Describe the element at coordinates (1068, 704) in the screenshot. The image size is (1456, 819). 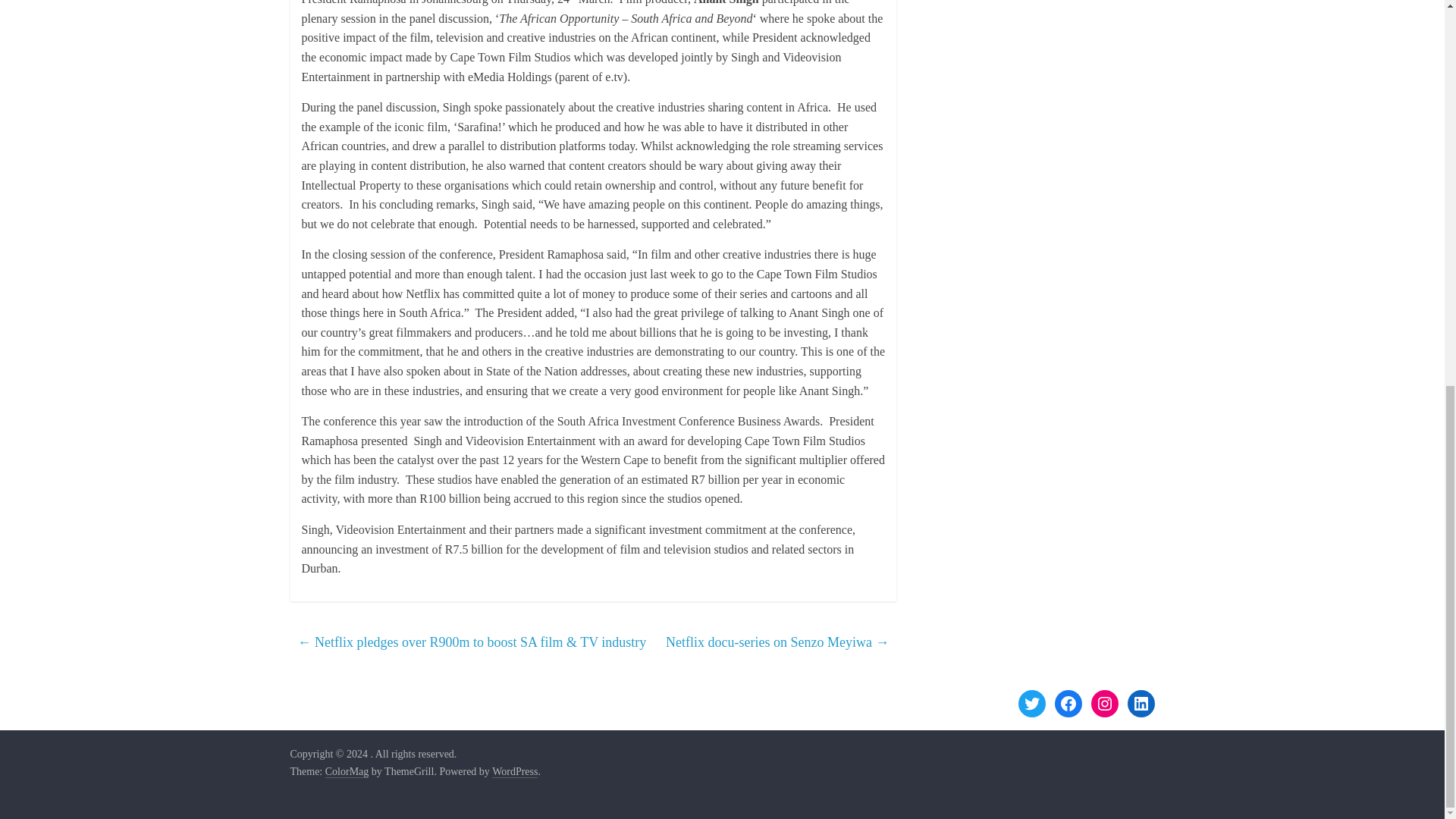
I see `Facebook` at that location.